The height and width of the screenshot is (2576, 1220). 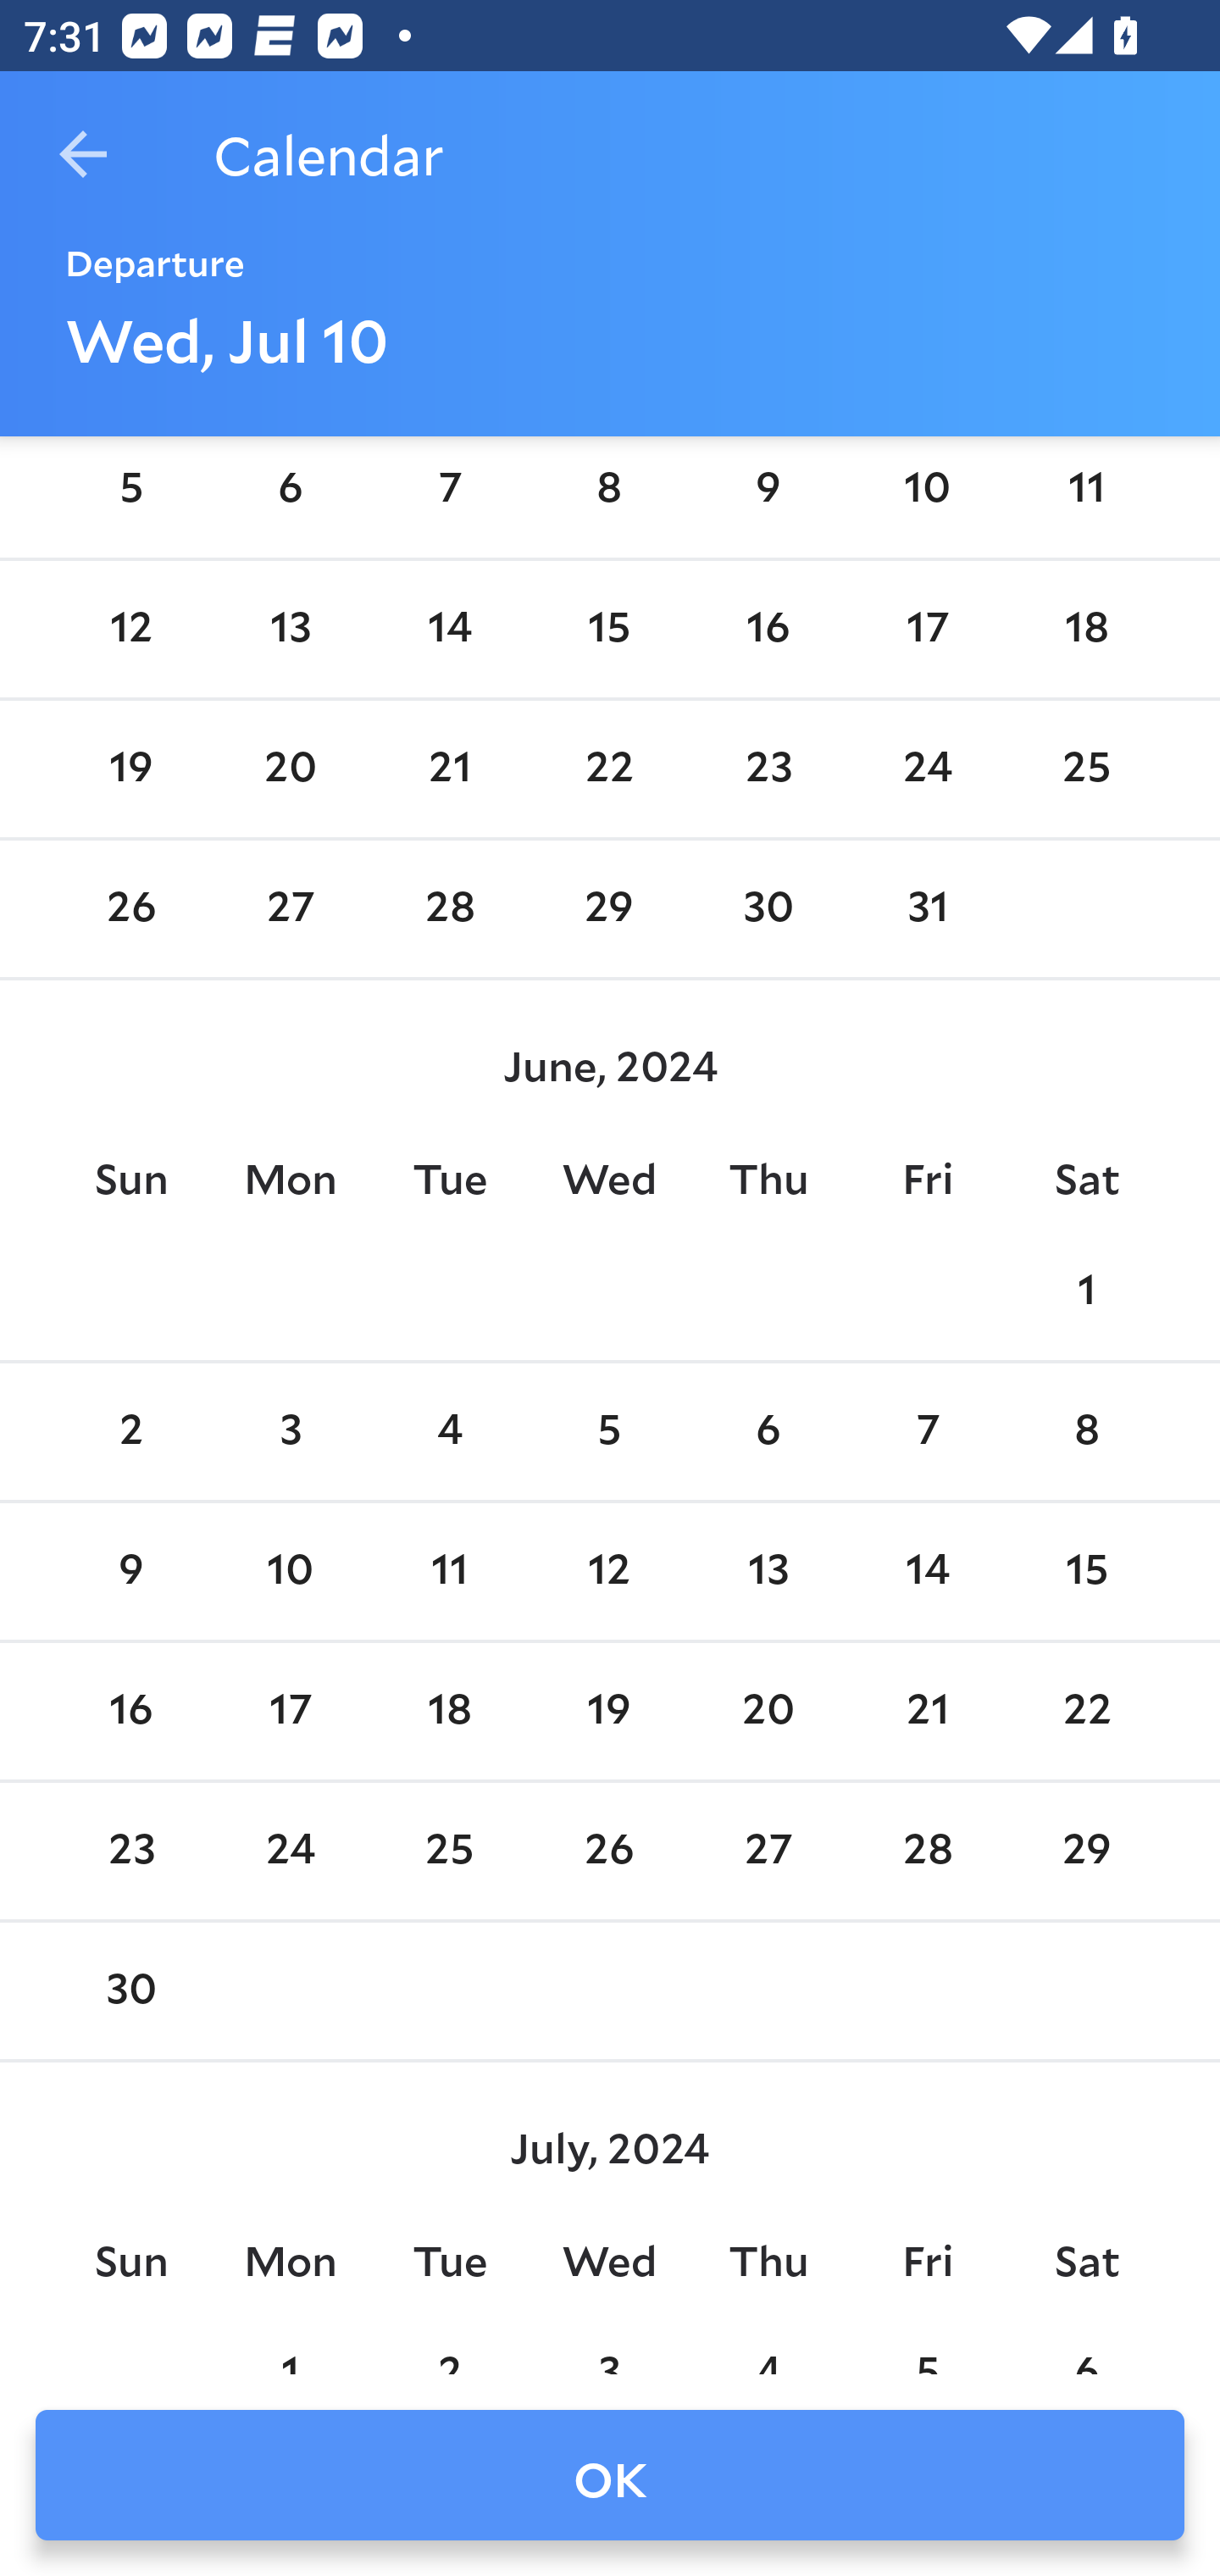 What do you see at coordinates (927, 491) in the screenshot?
I see `10` at bounding box center [927, 491].